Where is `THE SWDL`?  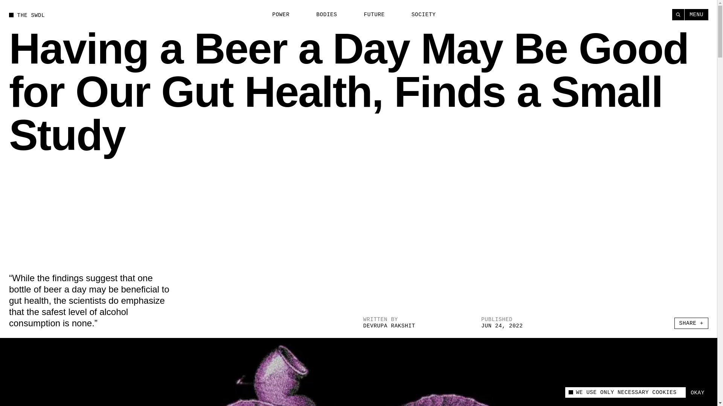
THE SWDL is located at coordinates (27, 15).